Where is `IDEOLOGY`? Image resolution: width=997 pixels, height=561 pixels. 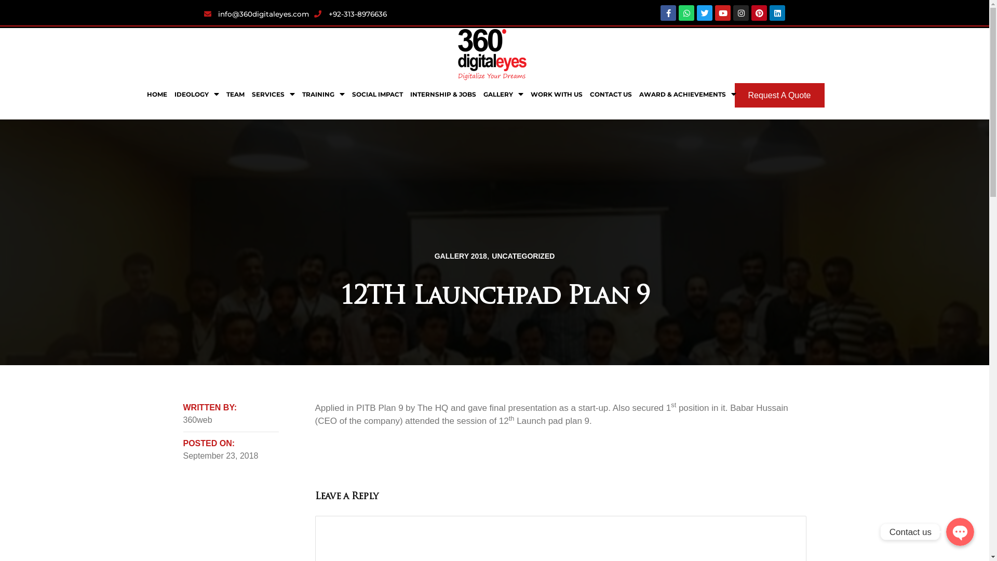 IDEOLOGY is located at coordinates (196, 95).